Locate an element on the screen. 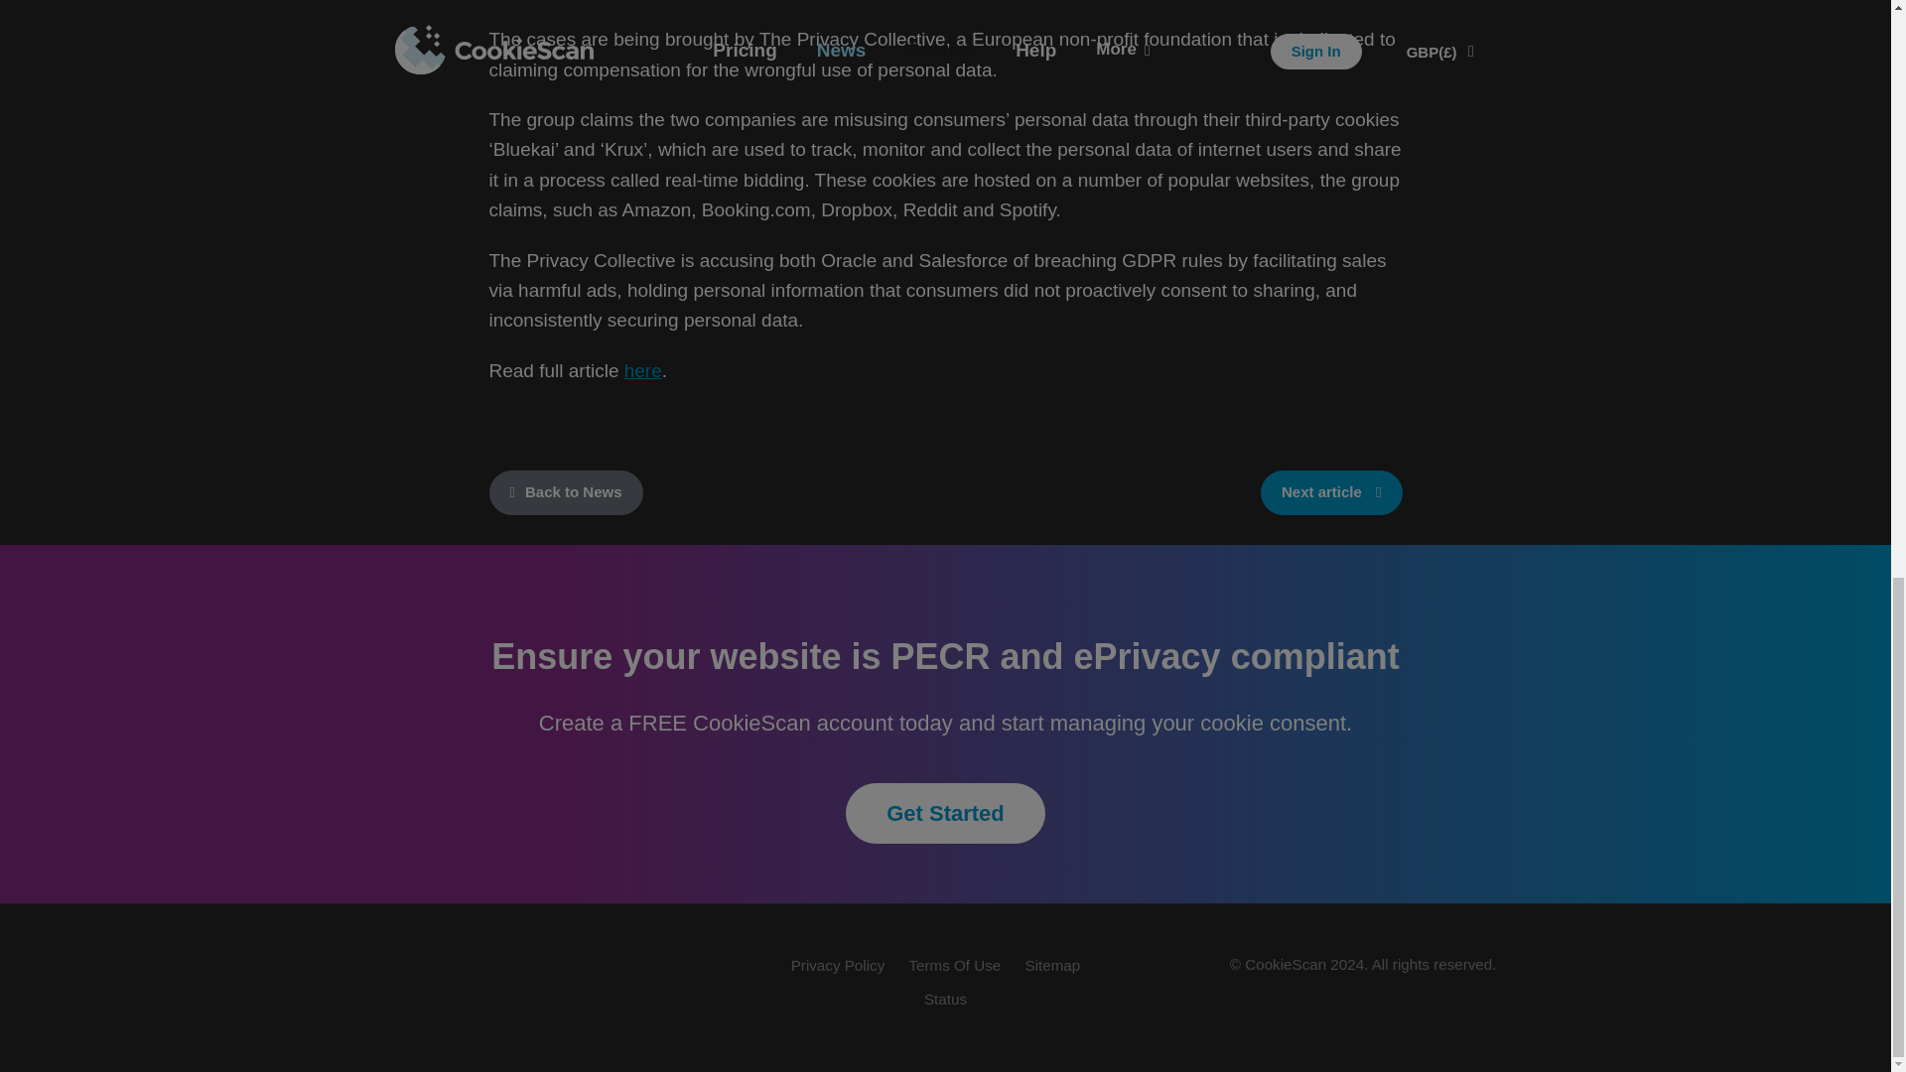 The width and height of the screenshot is (1906, 1072). Back to the home page is located at coordinates (493, 983).